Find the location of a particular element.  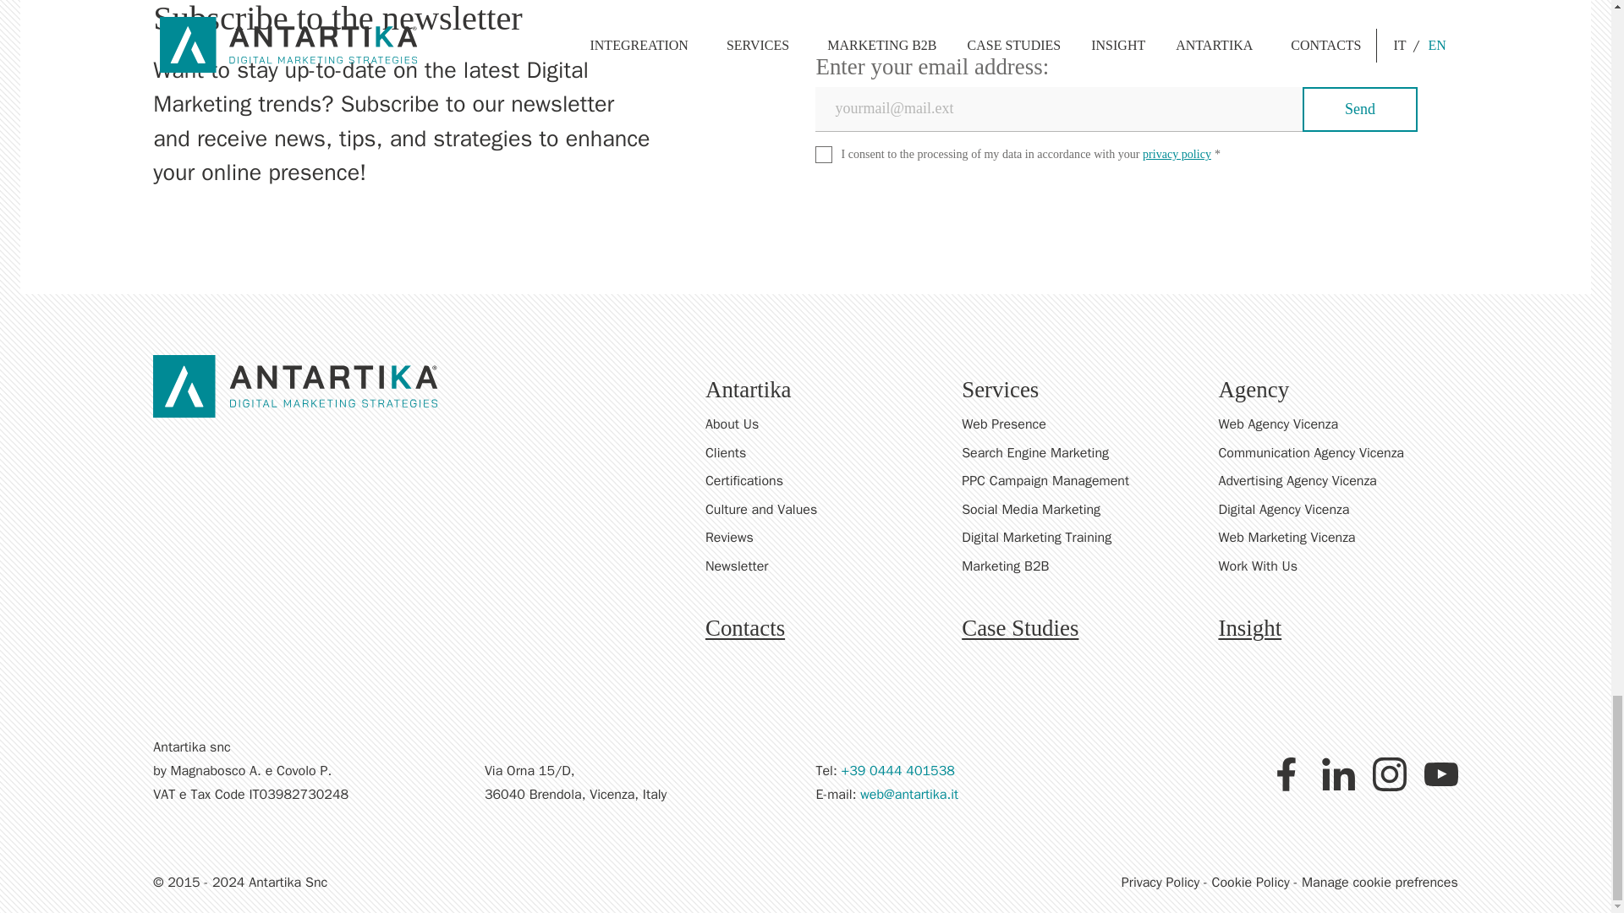

Digital Marketing Training is located at coordinates (1081, 538).